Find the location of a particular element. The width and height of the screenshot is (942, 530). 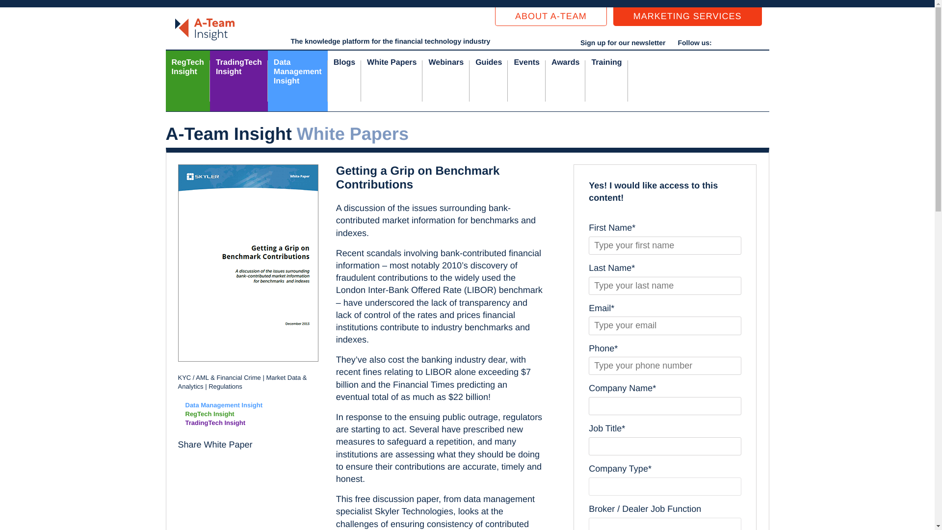

MARKETING SERVICES is located at coordinates (550, 17).